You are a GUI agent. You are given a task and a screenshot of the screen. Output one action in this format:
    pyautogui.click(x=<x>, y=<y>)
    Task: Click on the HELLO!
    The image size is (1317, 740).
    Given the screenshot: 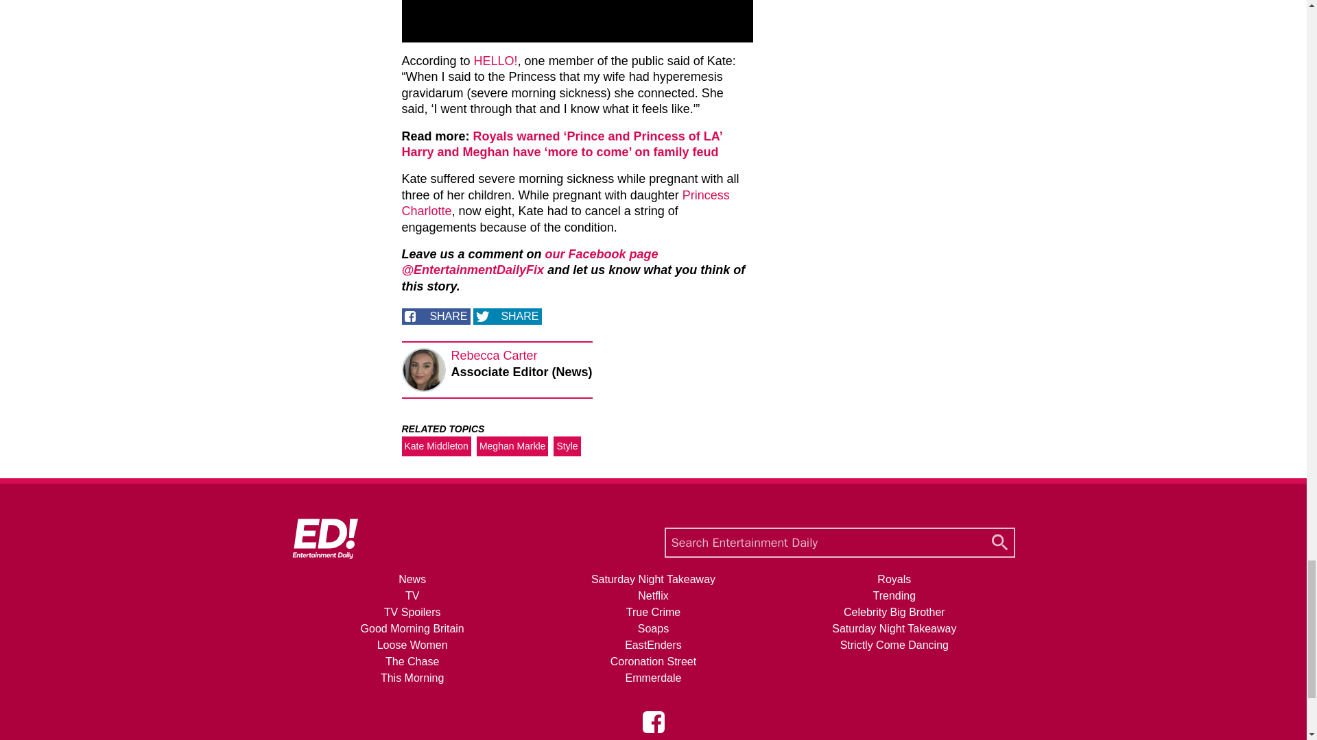 What is the action you would take?
    pyautogui.click(x=495, y=60)
    